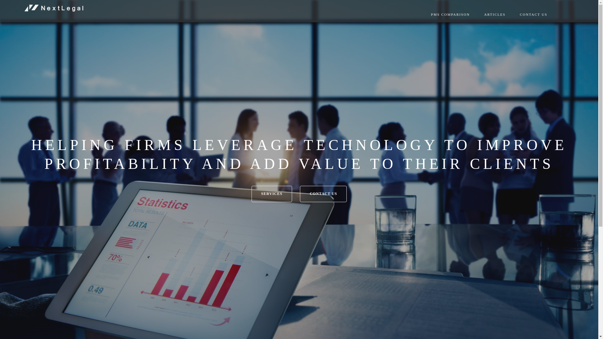 This screenshot has height=339, width=603. Describe the element at coordinates (534, 14) in the screenshot. I see `CONTACT US` at that location.